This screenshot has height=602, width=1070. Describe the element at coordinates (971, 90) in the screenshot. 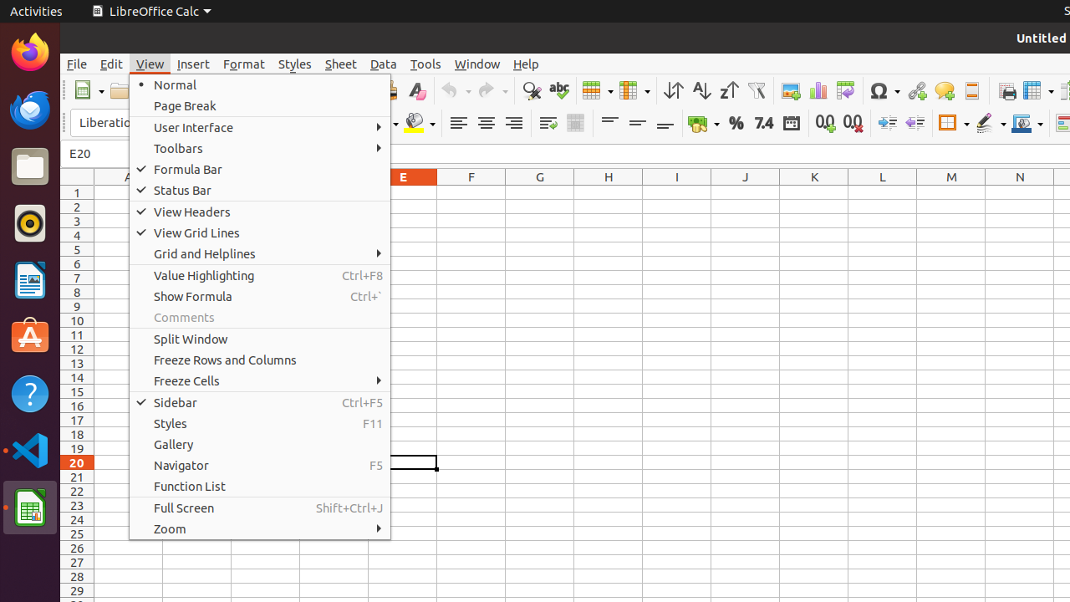

I see `Headers and Footers` at that location.